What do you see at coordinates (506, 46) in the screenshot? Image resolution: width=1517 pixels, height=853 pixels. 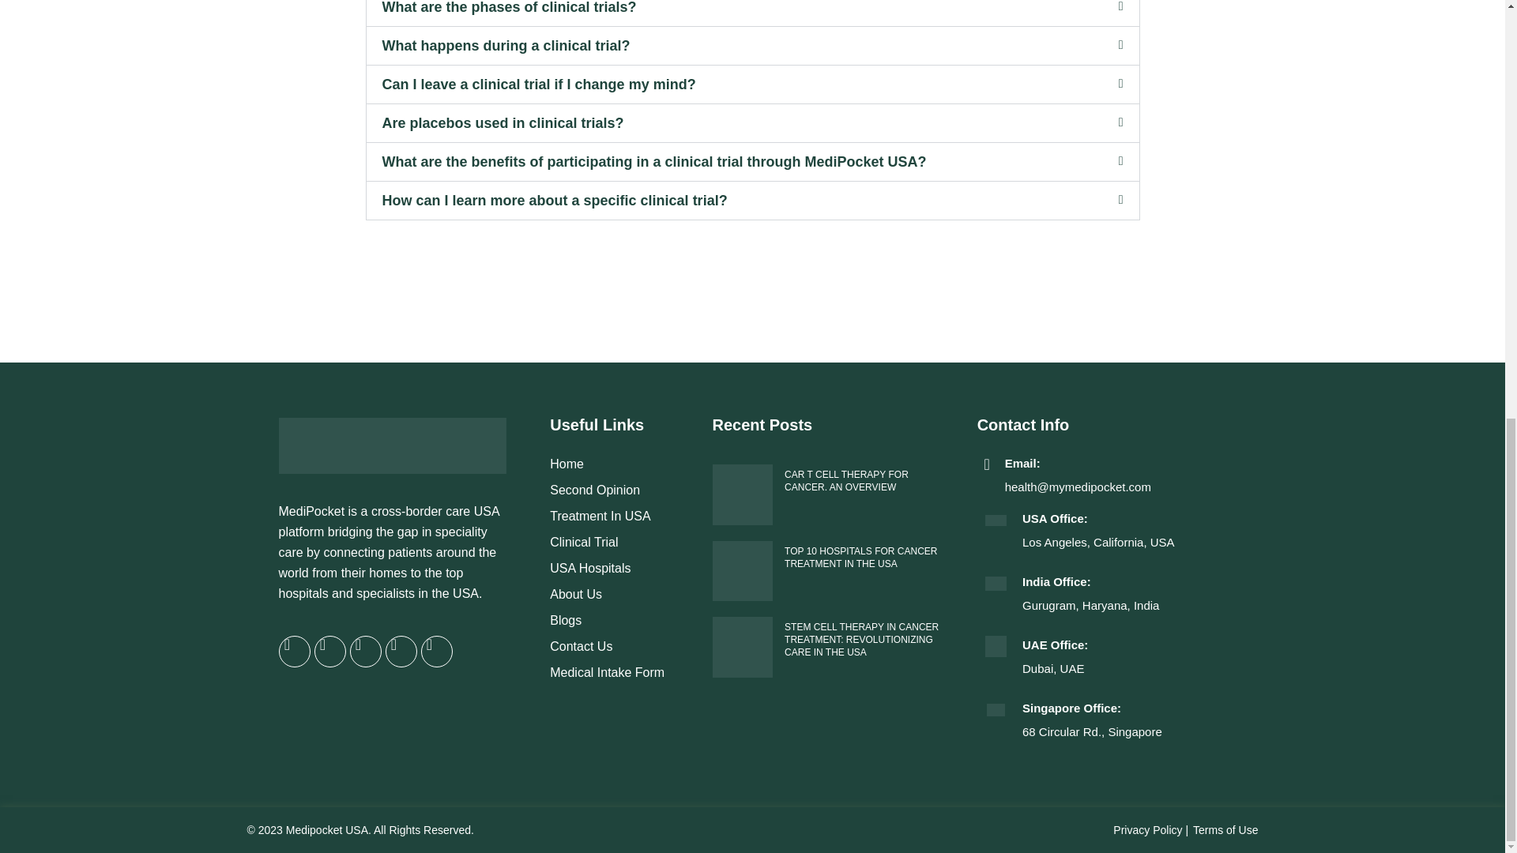 I see `What happens during a clinical trial?` at bounding box center [506, 46].